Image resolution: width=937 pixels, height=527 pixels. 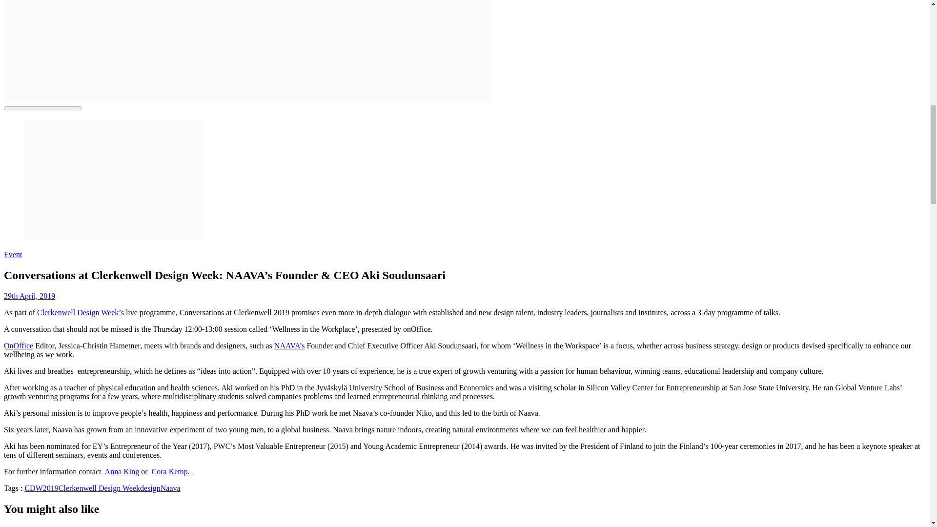 What do you see at coordinates (172, 471) in the screenshot?
I see `Cora Kemp. ` at bounding box center [172, 471].